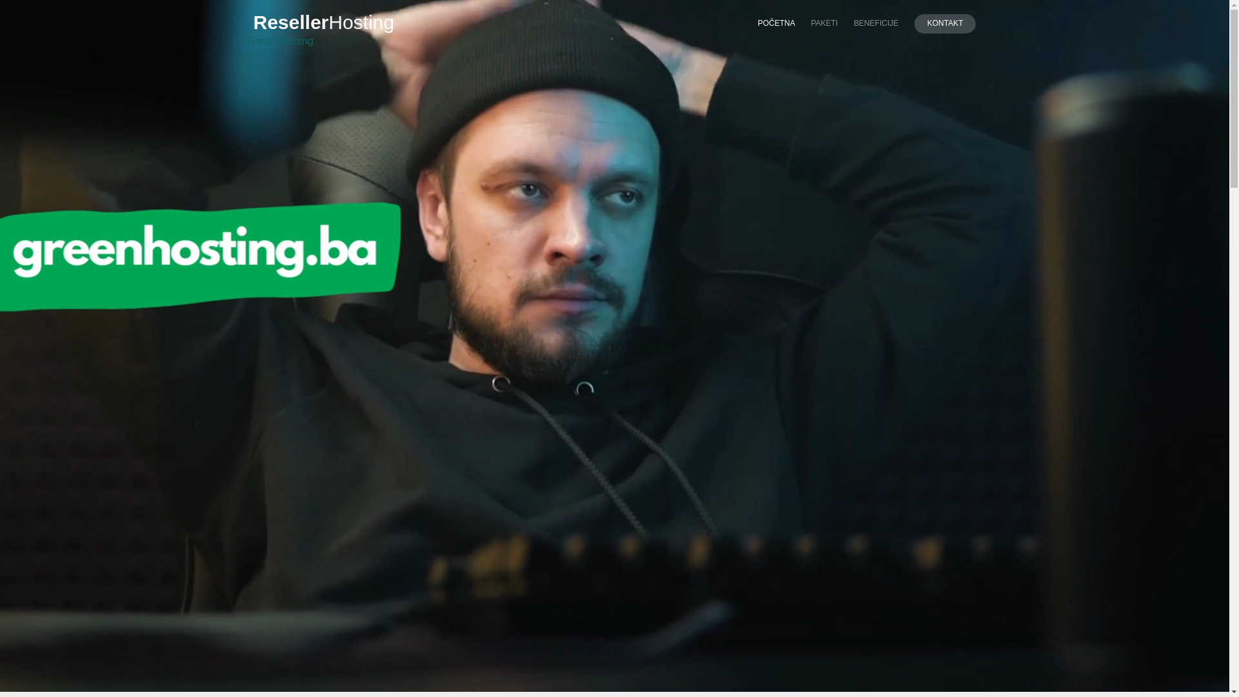  What do you see at coordinates (323, 22) in the screenshot?
I see `ResellerHosting` at bounding box center [323, 22].